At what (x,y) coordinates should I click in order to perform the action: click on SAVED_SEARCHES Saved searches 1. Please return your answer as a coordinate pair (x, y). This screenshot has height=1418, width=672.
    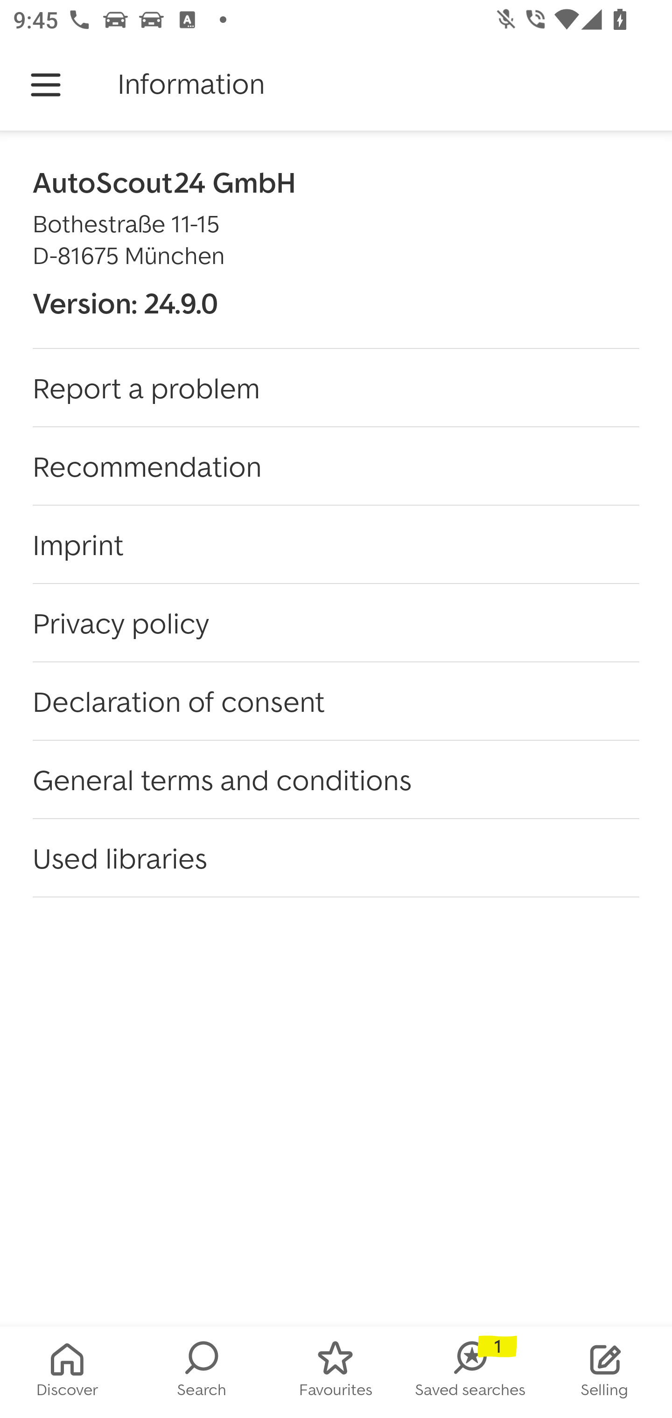
    Looking at the image, I should click on (470, 1372).